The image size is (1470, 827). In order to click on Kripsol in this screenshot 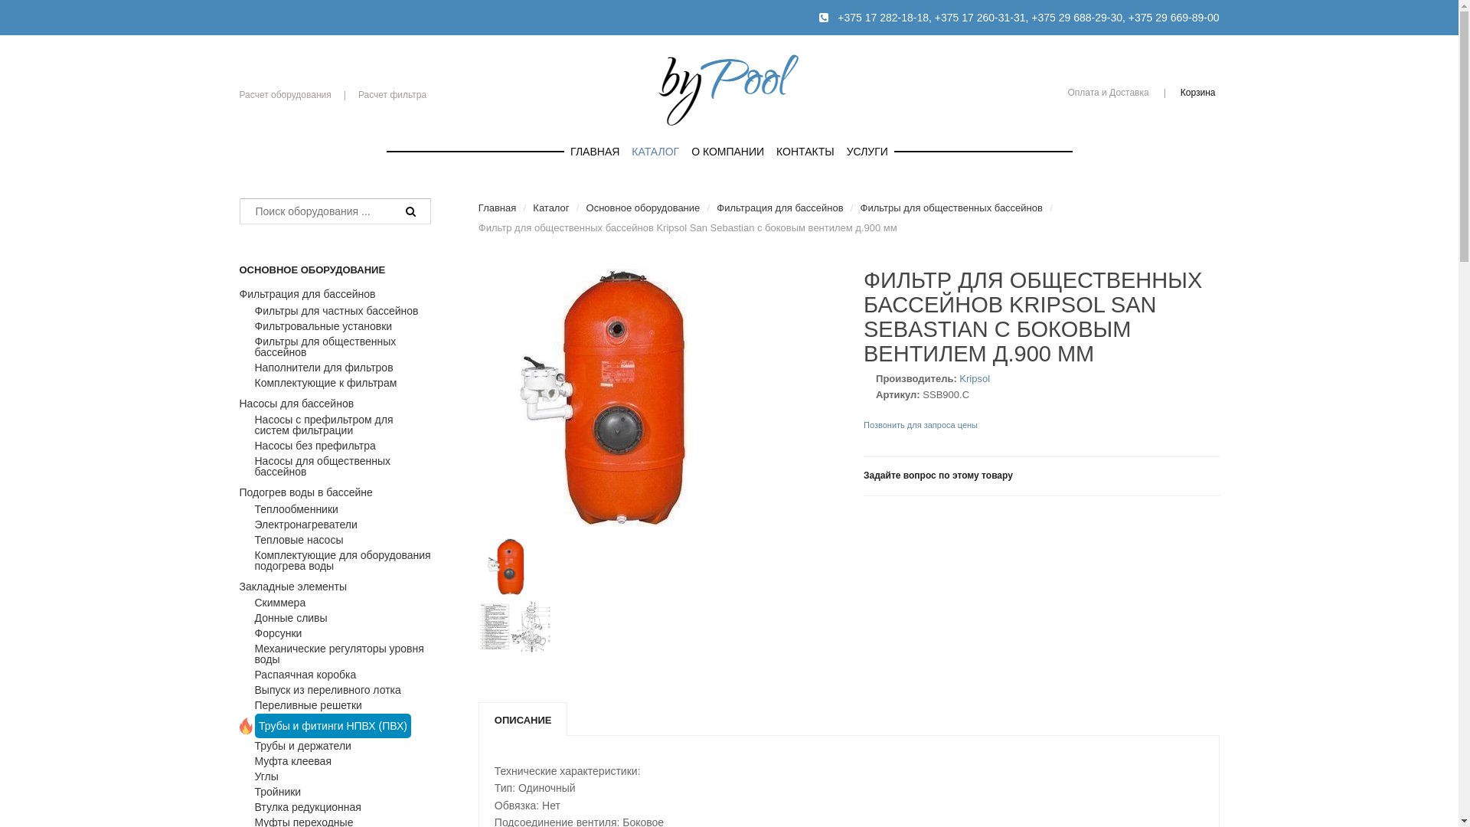, I will do `click(975, 378)`.